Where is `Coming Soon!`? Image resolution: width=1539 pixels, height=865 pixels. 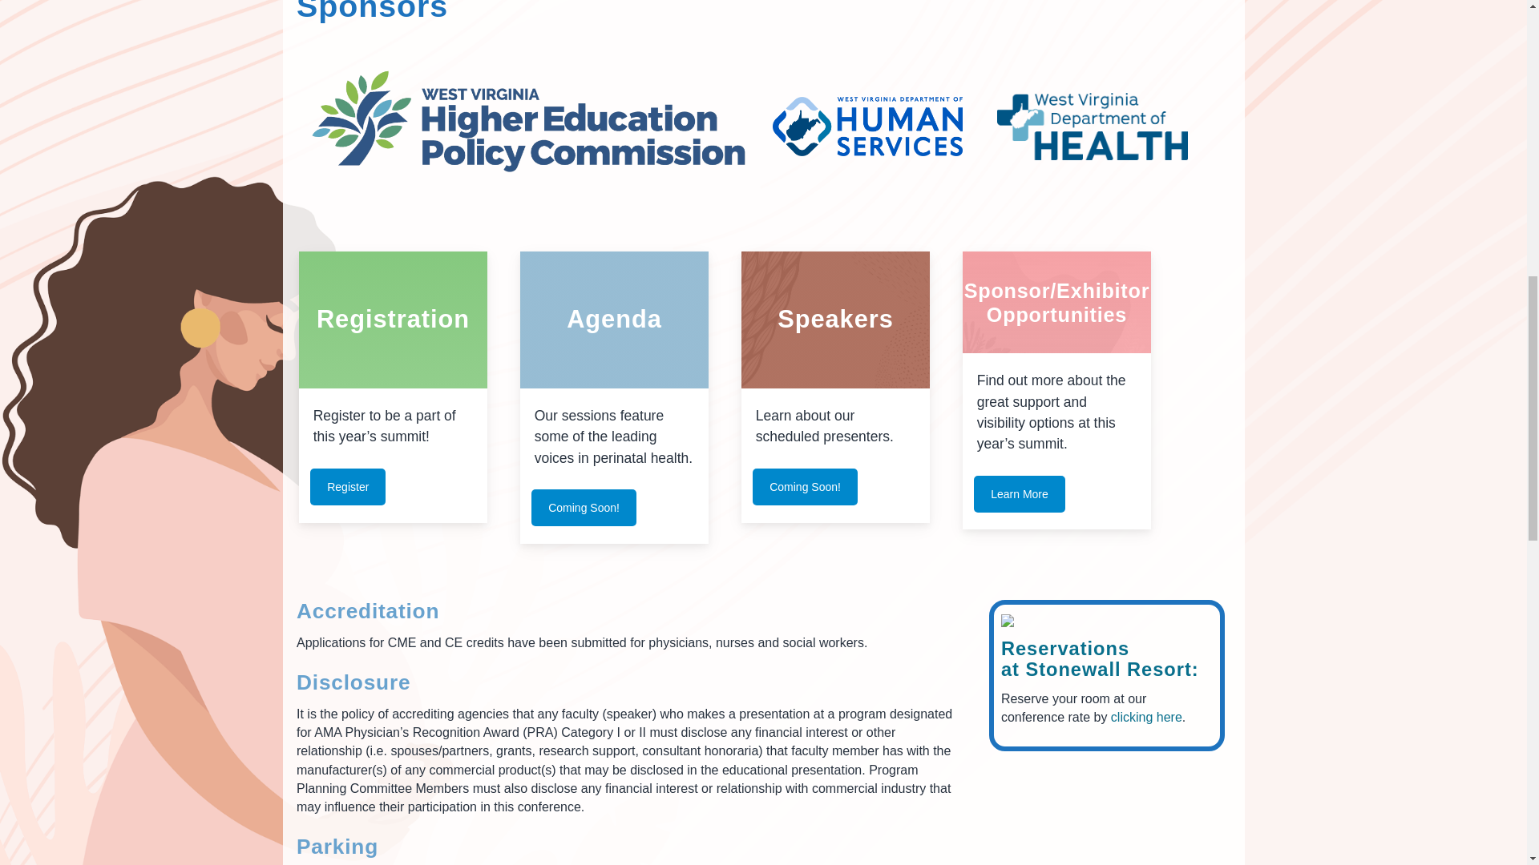
Coming Soon! is located at coordinates (805, 487).